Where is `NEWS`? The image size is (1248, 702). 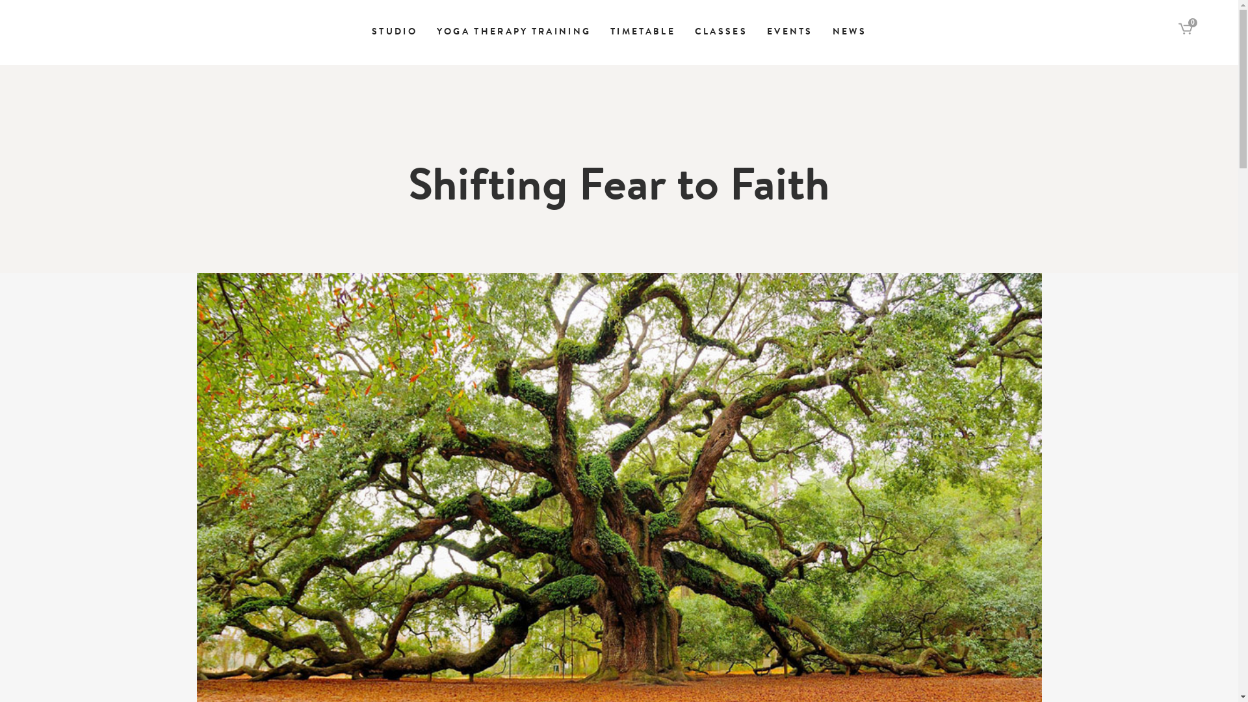
NEWS is located at coordinates (850, 32).